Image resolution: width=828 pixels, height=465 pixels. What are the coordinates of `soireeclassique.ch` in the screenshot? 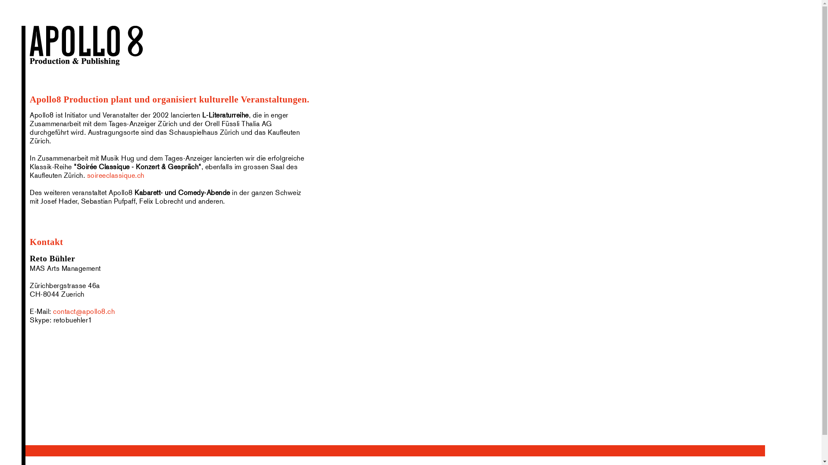 It's located at (116, 176).